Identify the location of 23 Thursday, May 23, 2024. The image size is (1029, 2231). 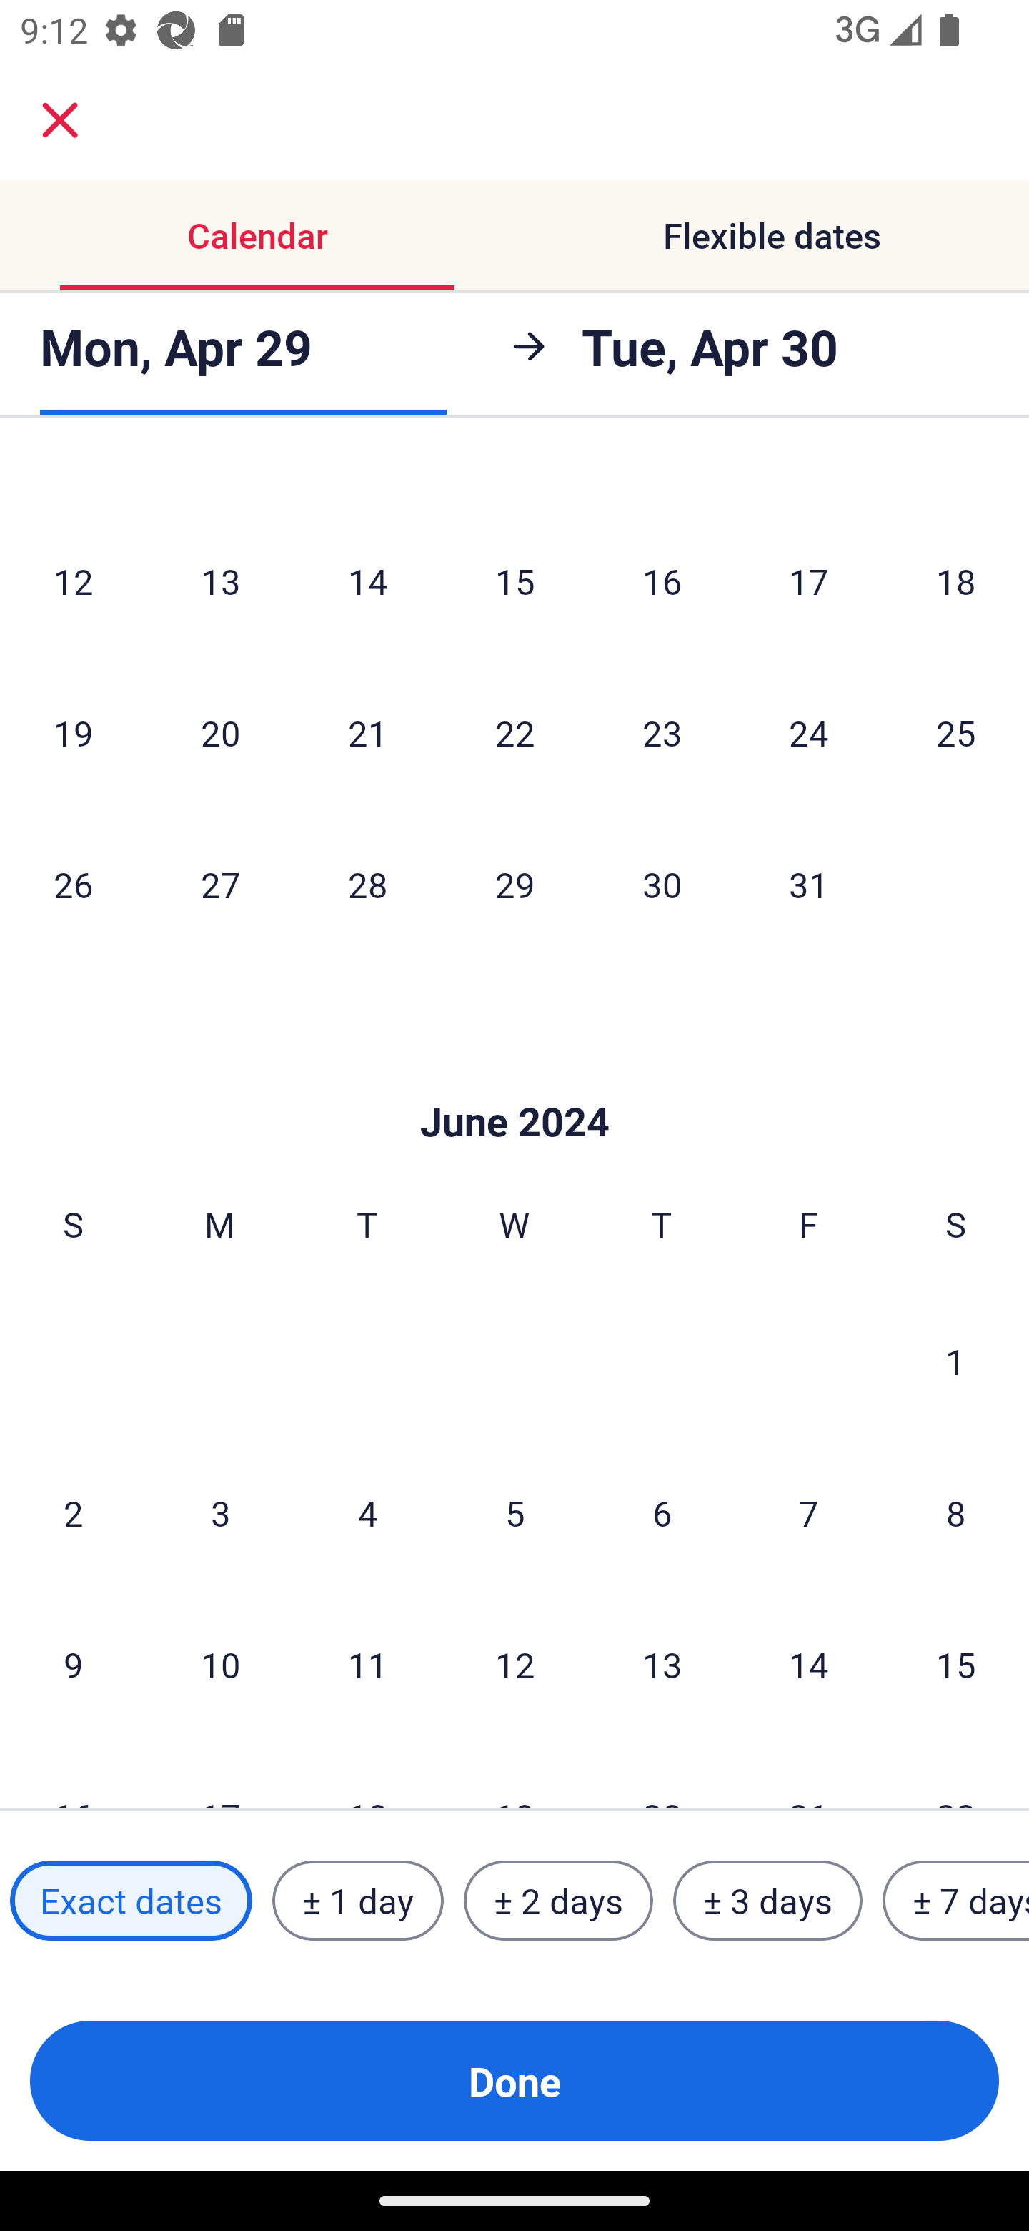
(662, 732).